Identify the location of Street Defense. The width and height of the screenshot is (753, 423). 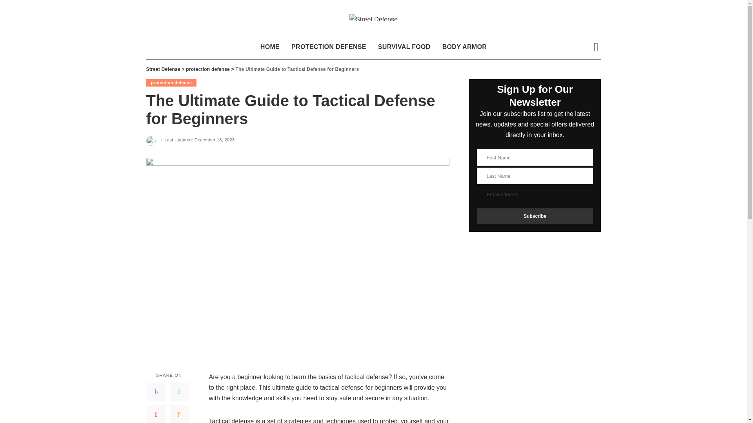
(373, 17).